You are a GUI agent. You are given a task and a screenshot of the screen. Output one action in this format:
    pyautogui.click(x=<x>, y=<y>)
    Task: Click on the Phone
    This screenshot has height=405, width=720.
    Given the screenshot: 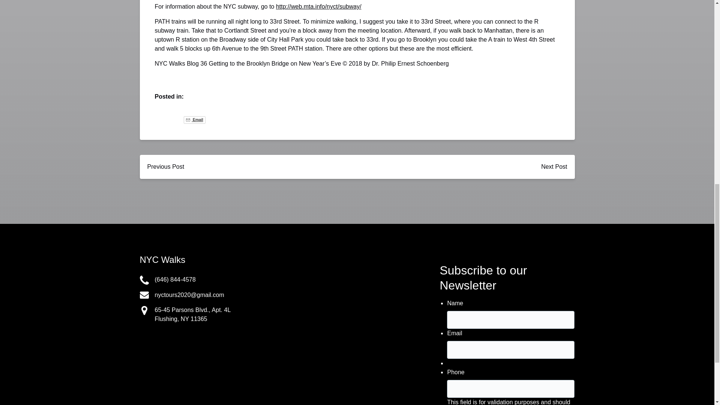 What is the action you would take?
    pyautogui.click(x=144, y=280)
    